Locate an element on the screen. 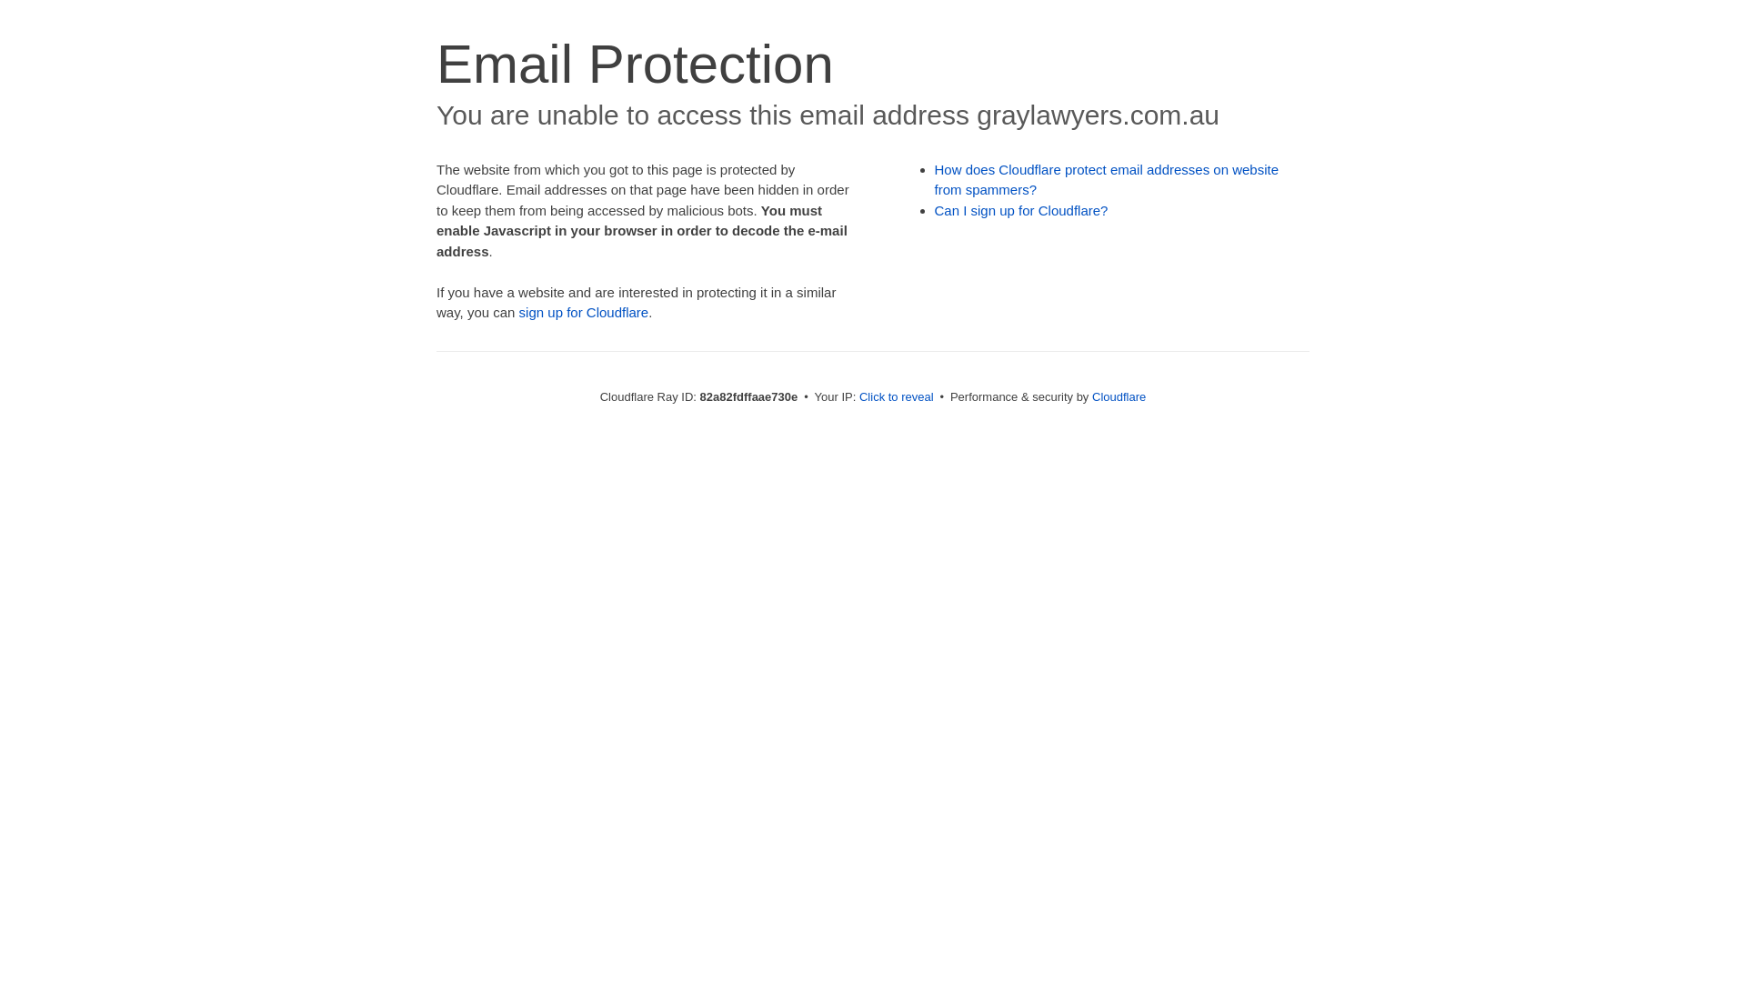 The height and width of the screenshot is (982, 1746). Can I sign up for Cloudflare? is located at coordinates (1022, 211).